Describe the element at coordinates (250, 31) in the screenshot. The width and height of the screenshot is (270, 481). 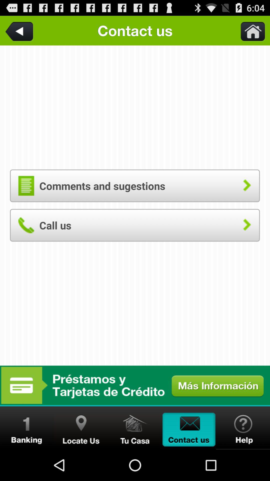
I see `open the button above the comments and sugestions icon` at that location.